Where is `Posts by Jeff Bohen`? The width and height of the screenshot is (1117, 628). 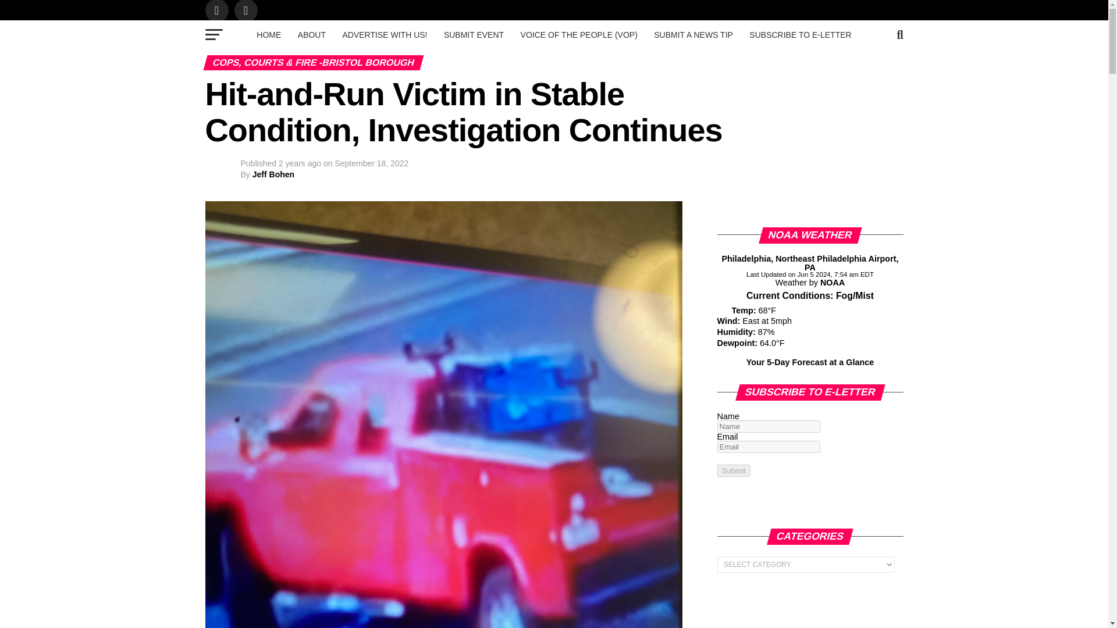
Posts by Jeff Bohen is located at coordinates (273, 174).